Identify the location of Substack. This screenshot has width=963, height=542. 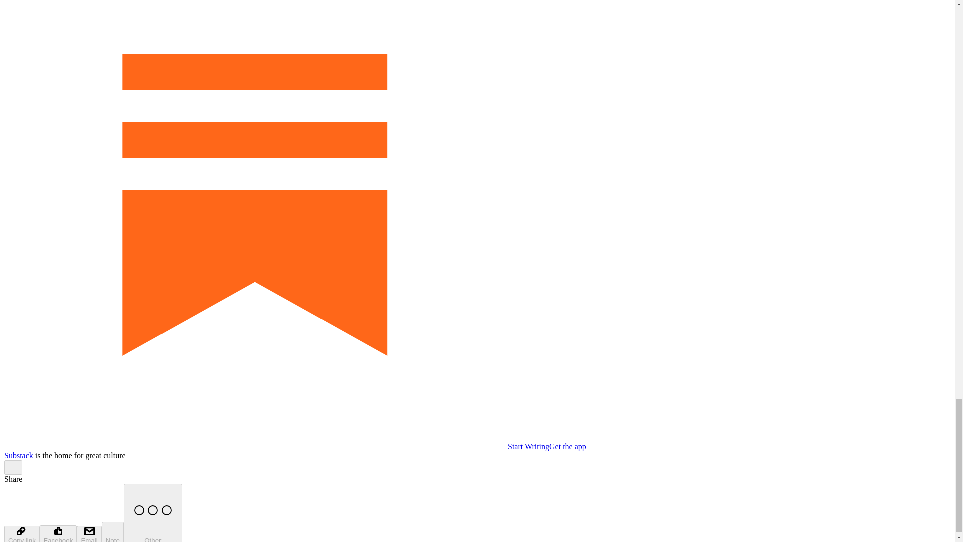
(18, 455).